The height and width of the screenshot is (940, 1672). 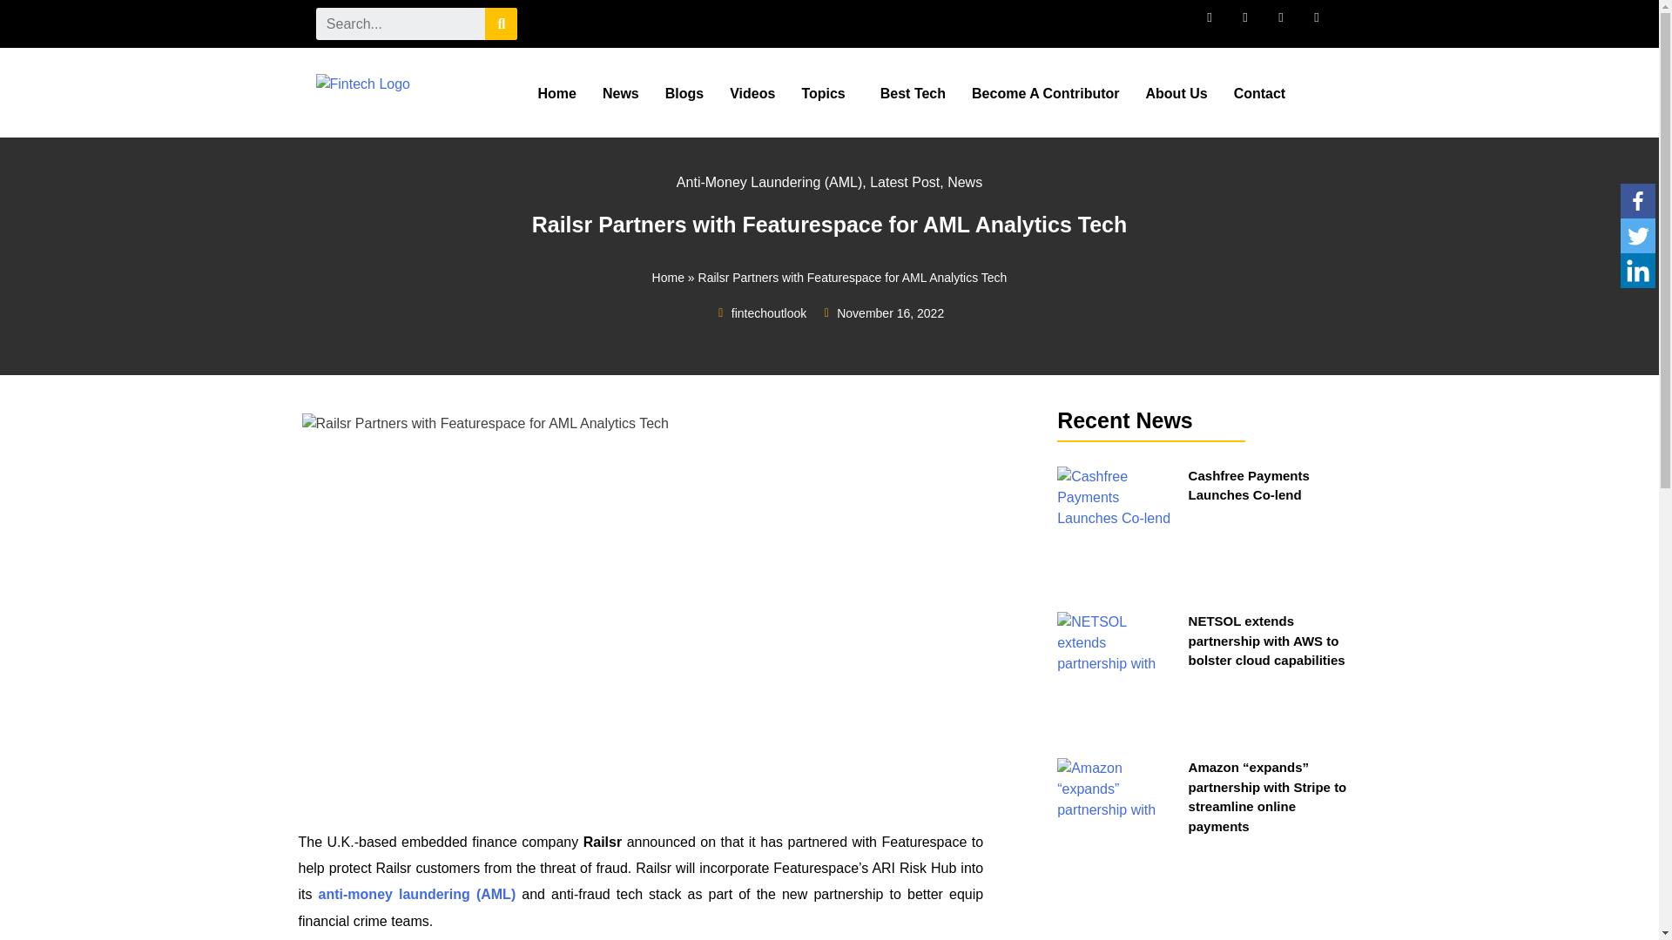 I want to click on Twitter, so click(x=1637, y=235).